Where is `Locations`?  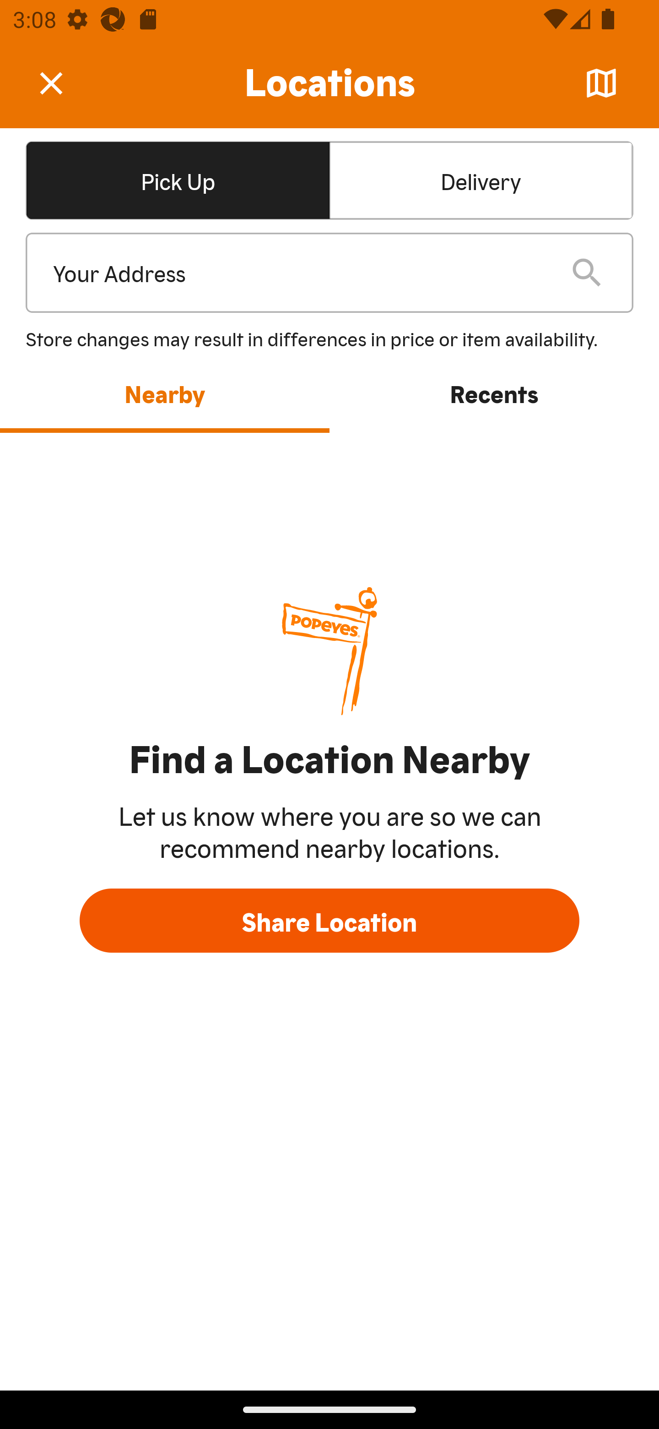
Locations is located at coordinates (329, 83).